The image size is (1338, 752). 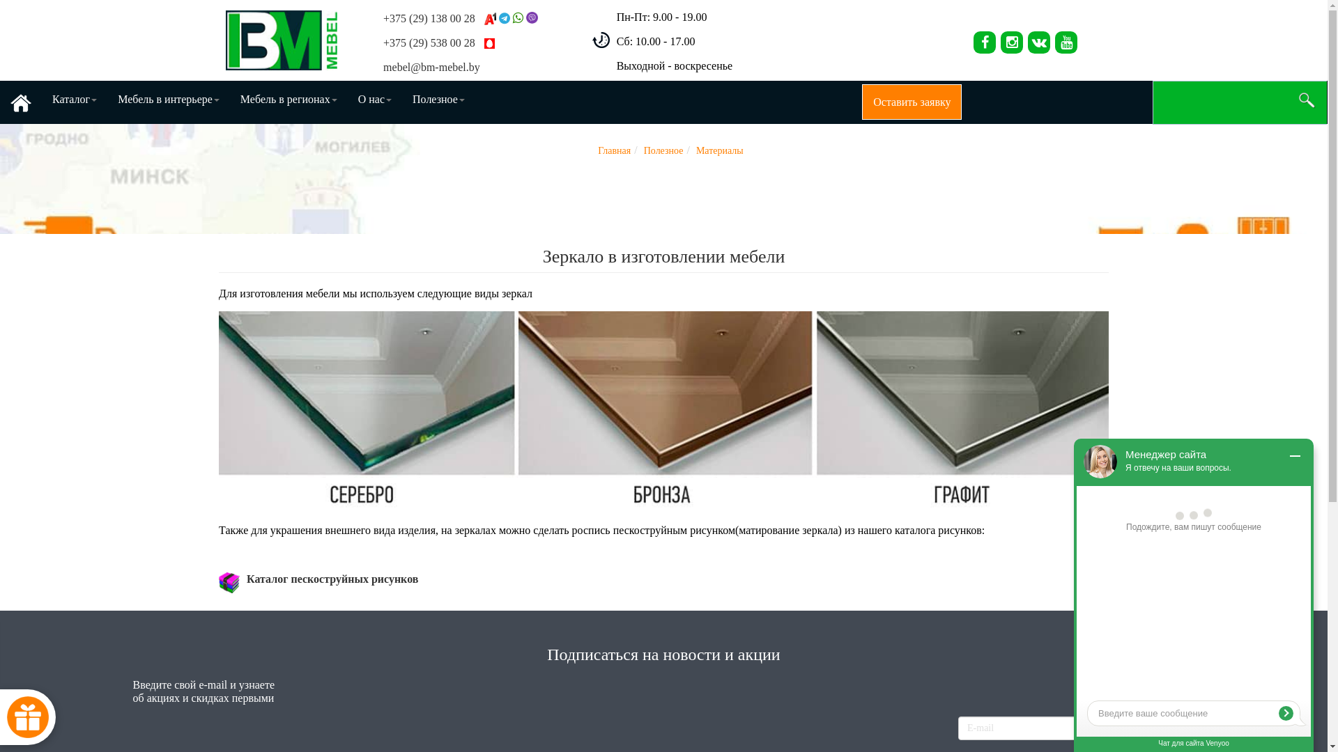 I want to click on mebel@bm-mebel.by, so click(x=432, y=67).